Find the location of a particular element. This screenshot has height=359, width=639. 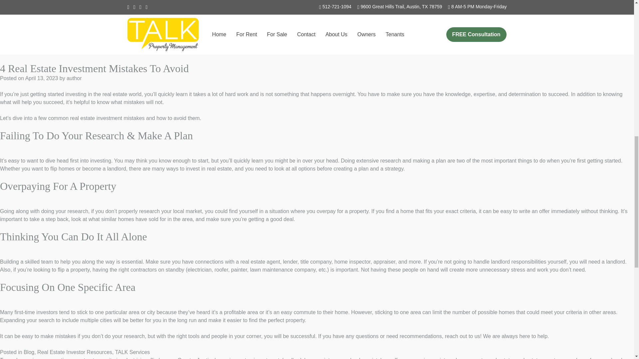

dona brown is located at coordinates (146, 35).